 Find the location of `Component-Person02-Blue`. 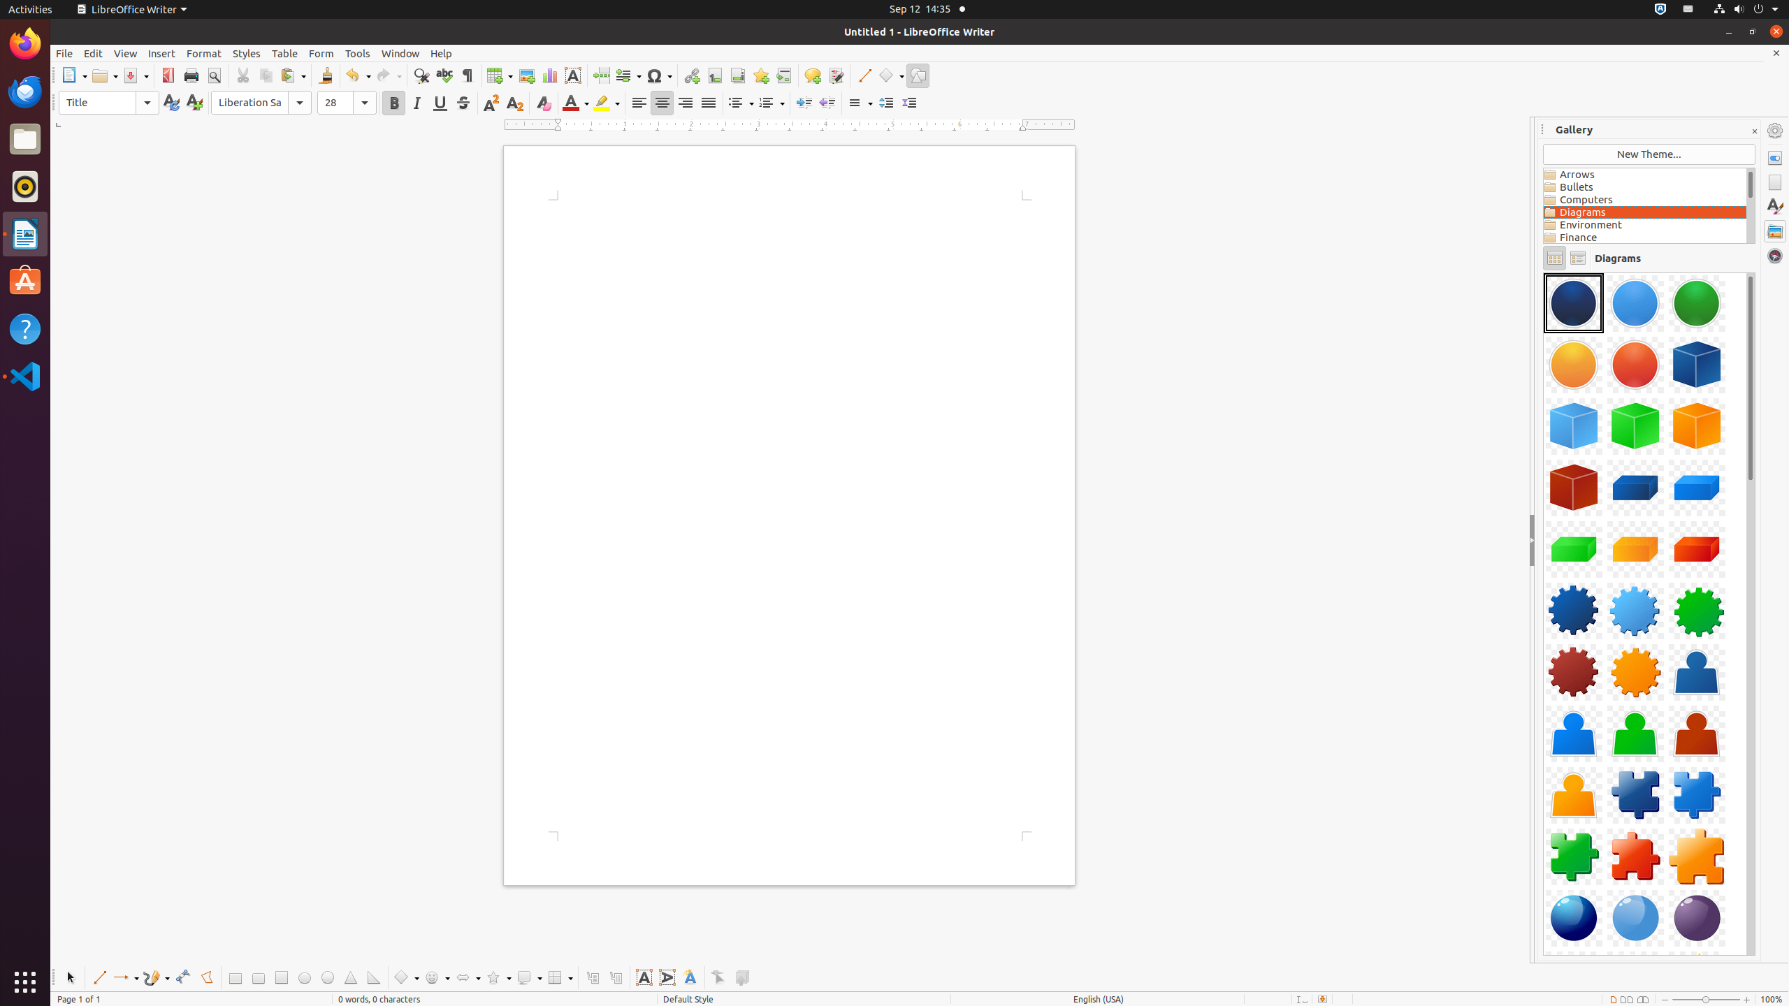

Component-Person02-Blue is located at coordinates (1574, 734).